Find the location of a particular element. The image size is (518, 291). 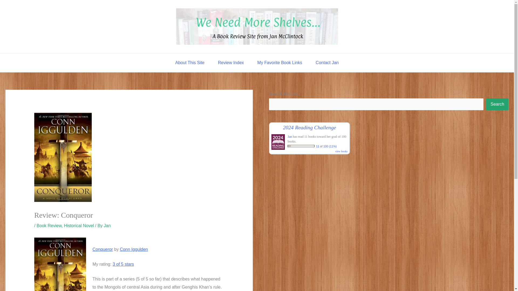

Historical Novel is located at coordinates (79, 226).